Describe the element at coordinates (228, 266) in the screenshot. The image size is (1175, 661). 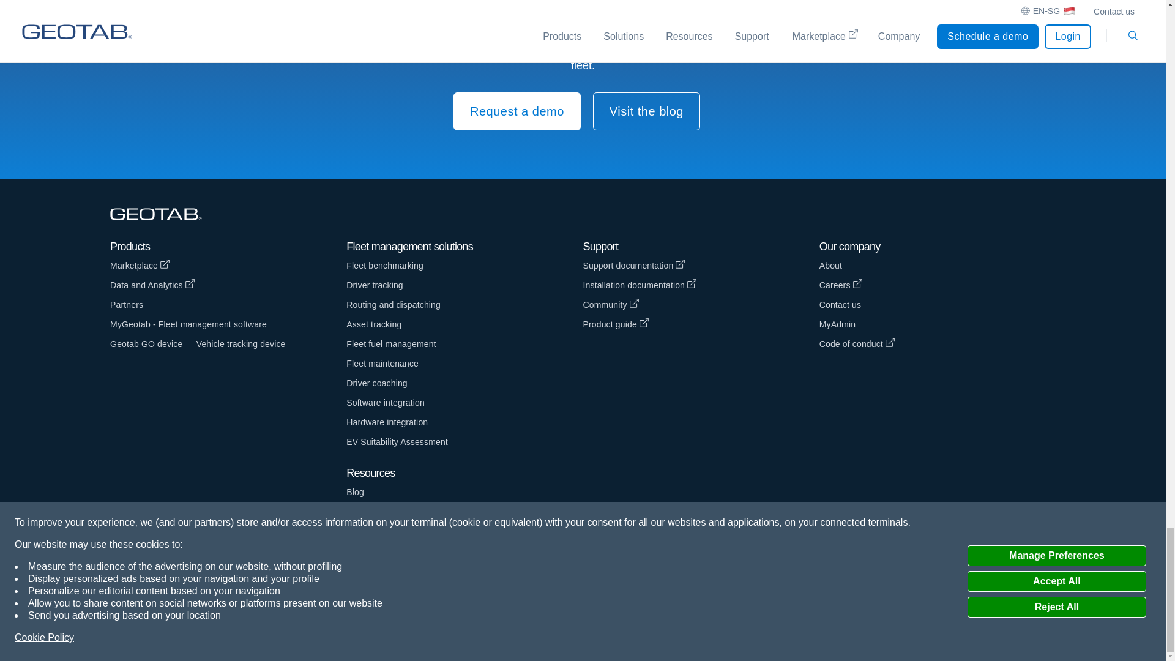
I see `This link may open in a new tab` at that location.